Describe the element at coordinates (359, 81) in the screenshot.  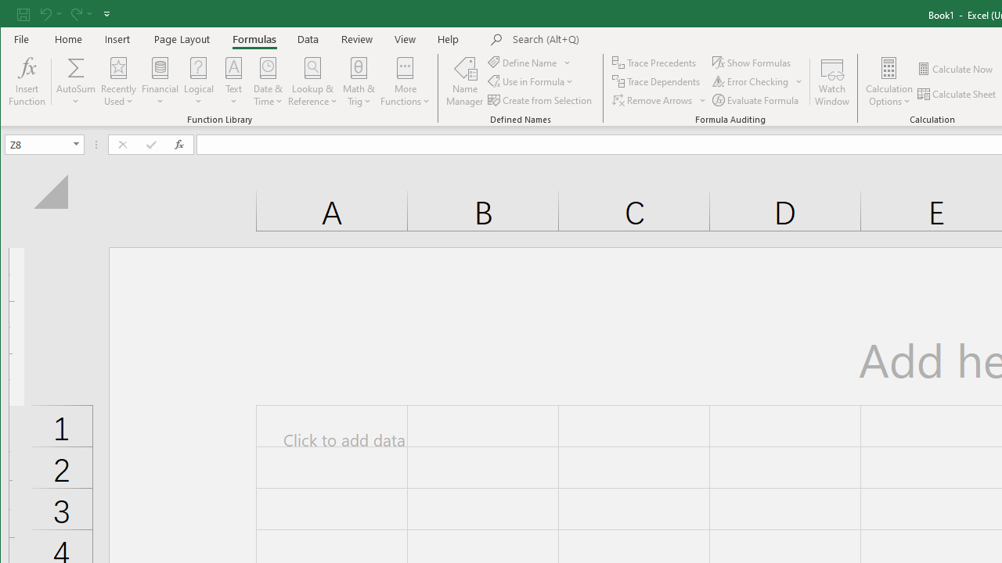
I see `Math & Trig` at that location.